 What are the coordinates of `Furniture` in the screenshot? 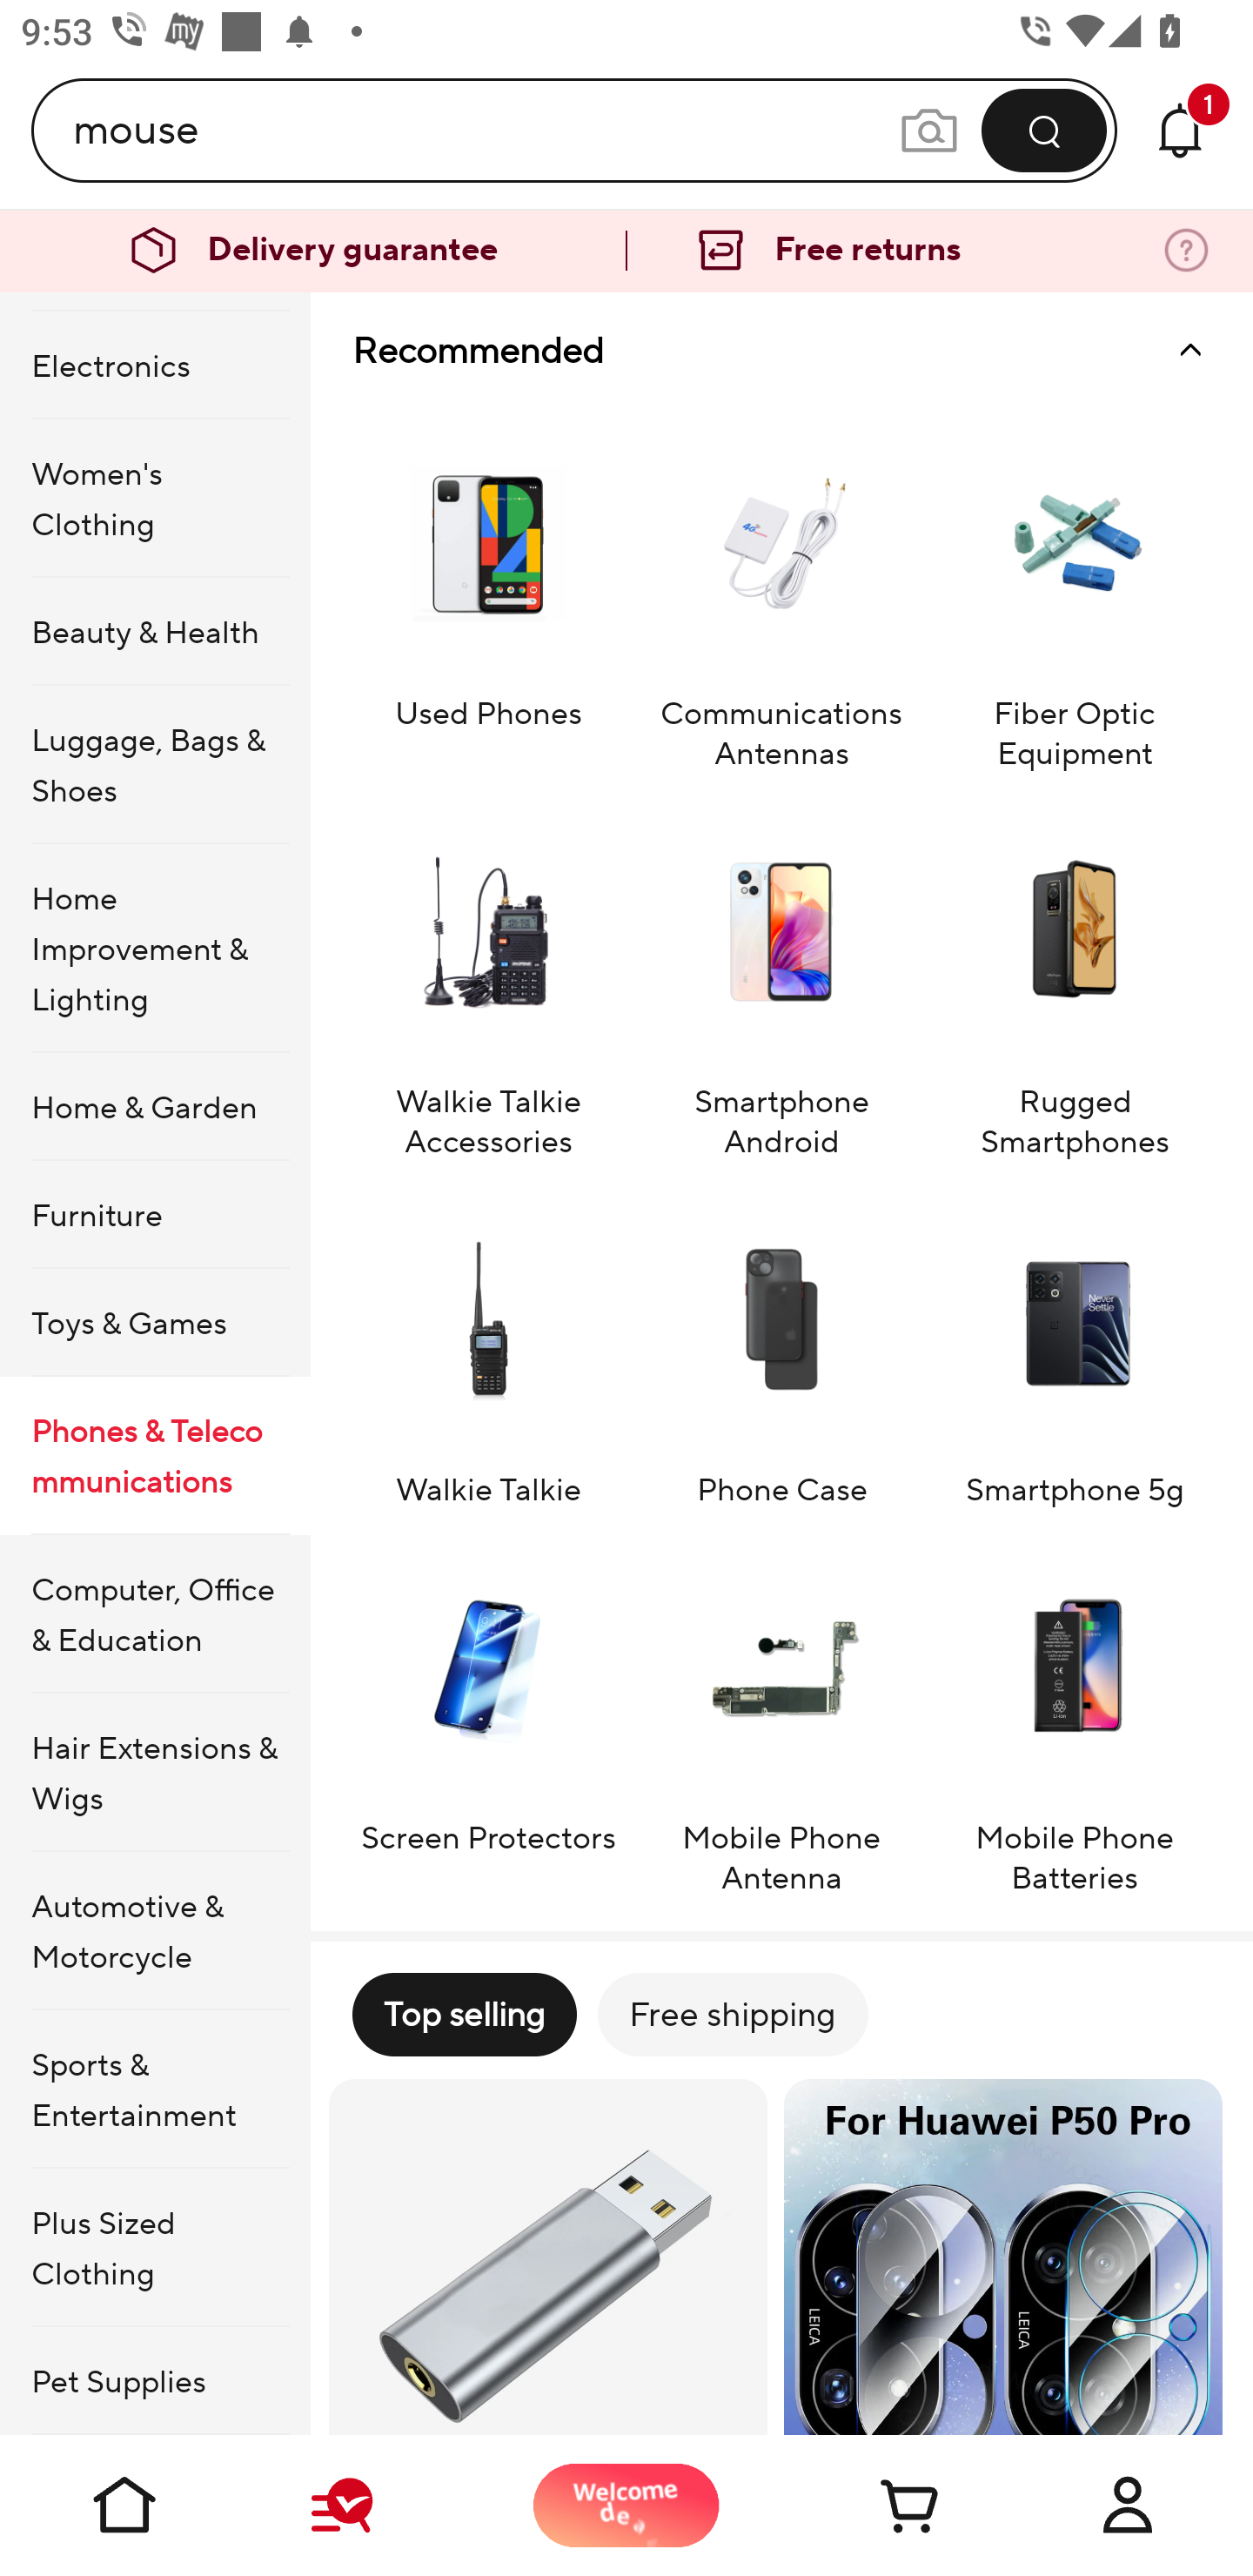 It's located at (155, 1215).